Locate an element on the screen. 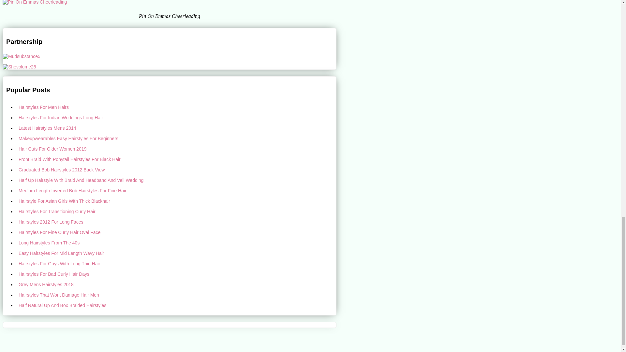 This screenshot has height=352, width=626. Hair Cuts For Older Women 2019 is located at coordinates (176, 149).